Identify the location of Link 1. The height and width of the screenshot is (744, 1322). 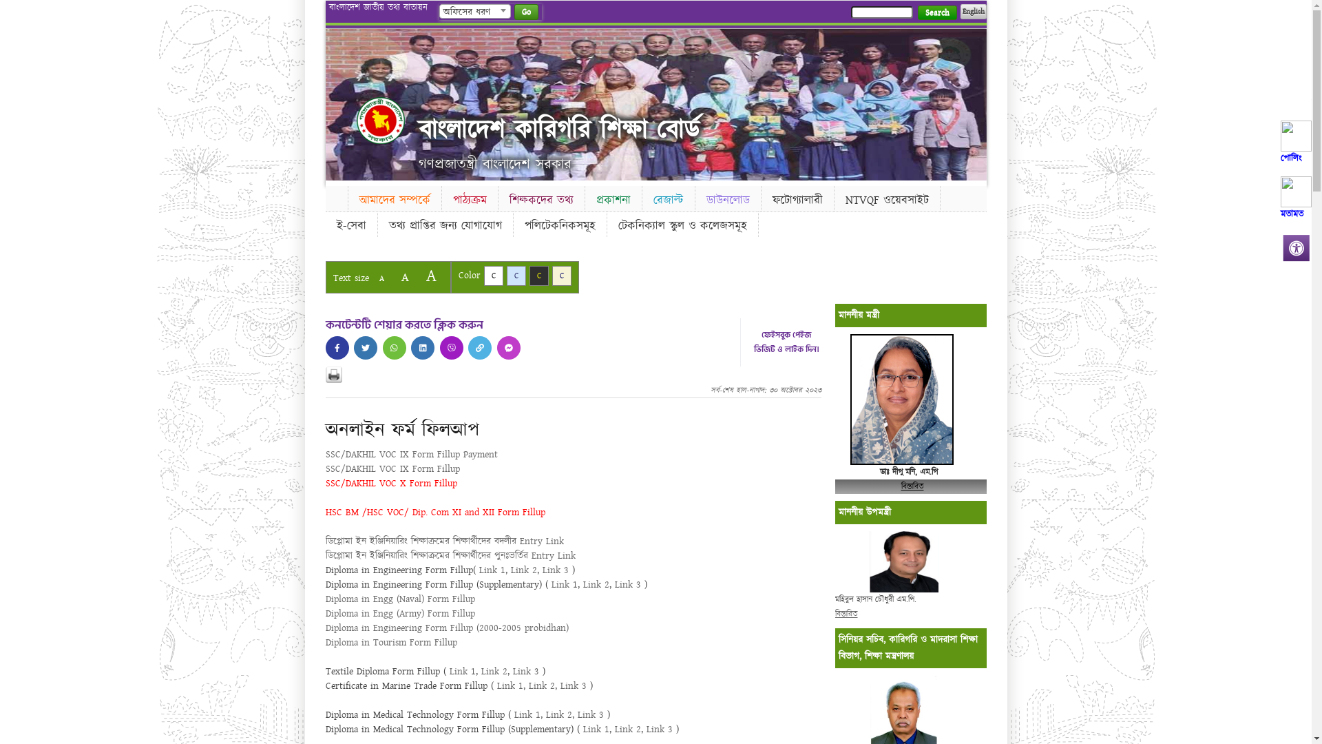
(596, 730).